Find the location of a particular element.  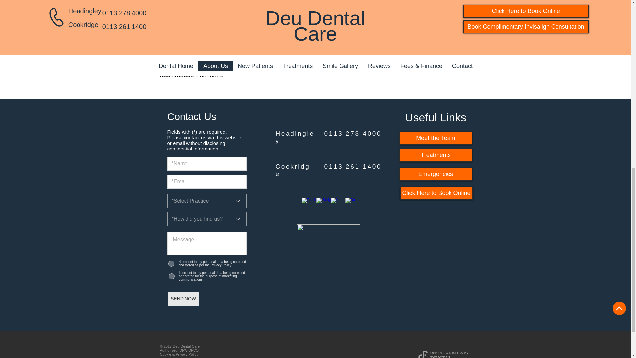

SEND NOW is located at coordinates (184, 299).